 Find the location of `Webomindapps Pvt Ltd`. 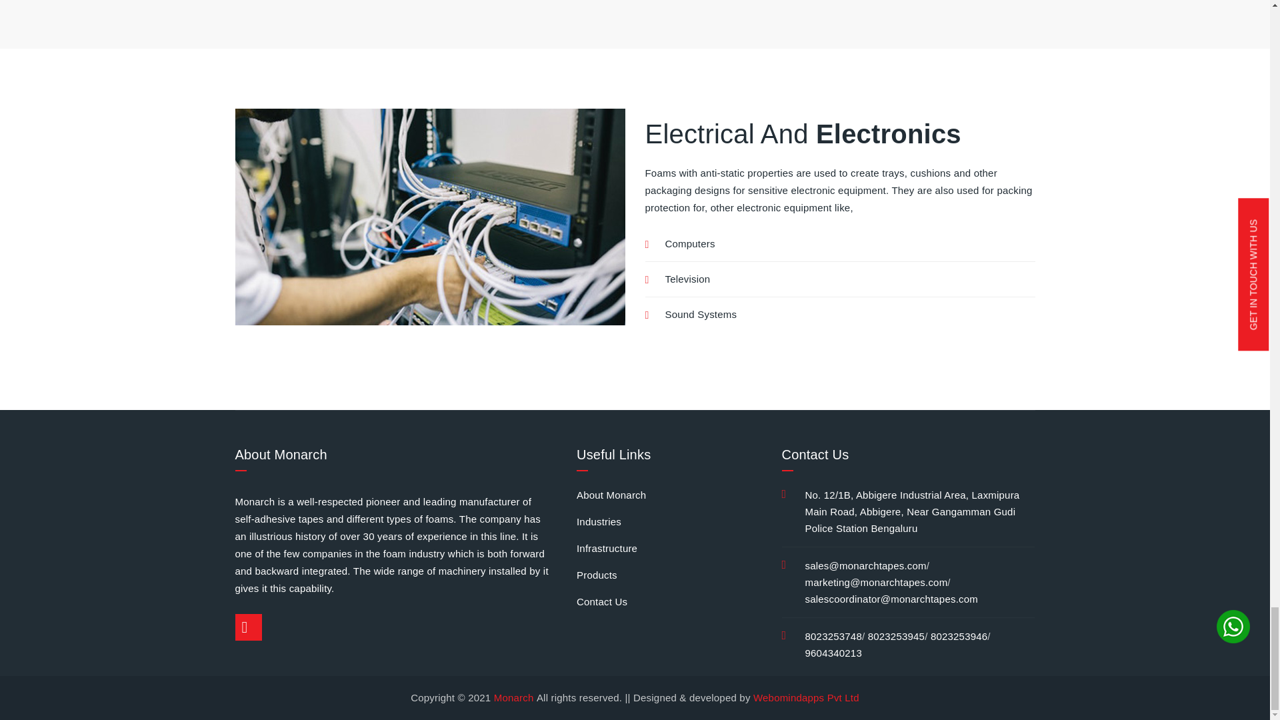

Webomindapps Pvt Ltd is located at coordinates (804, 697).